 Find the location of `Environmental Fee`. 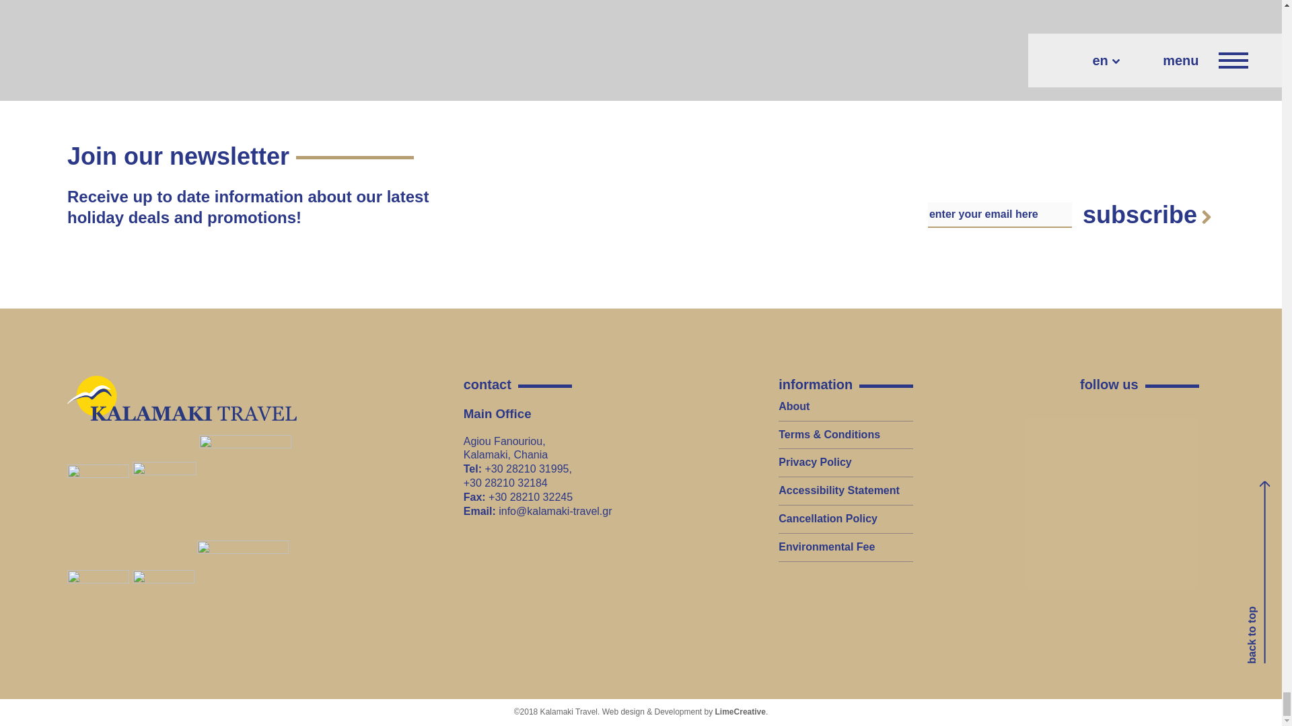

Environmental Fee is located at coordinates (826, 546).